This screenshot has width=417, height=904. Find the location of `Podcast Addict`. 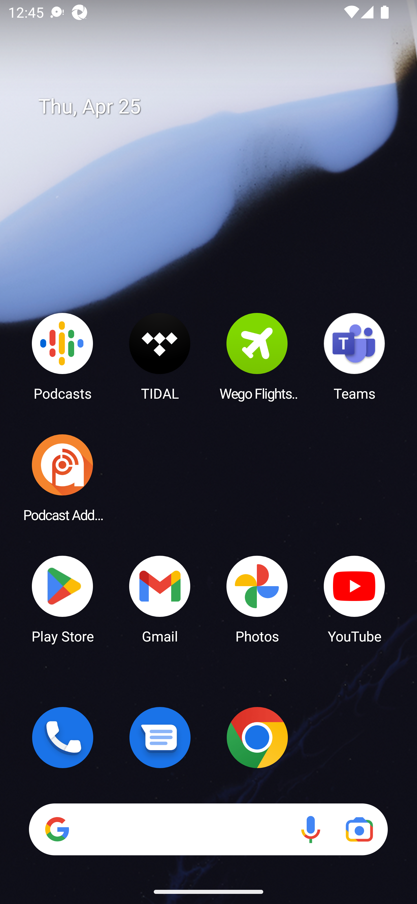

Podcast Addict is located at coordinates (63, 477).